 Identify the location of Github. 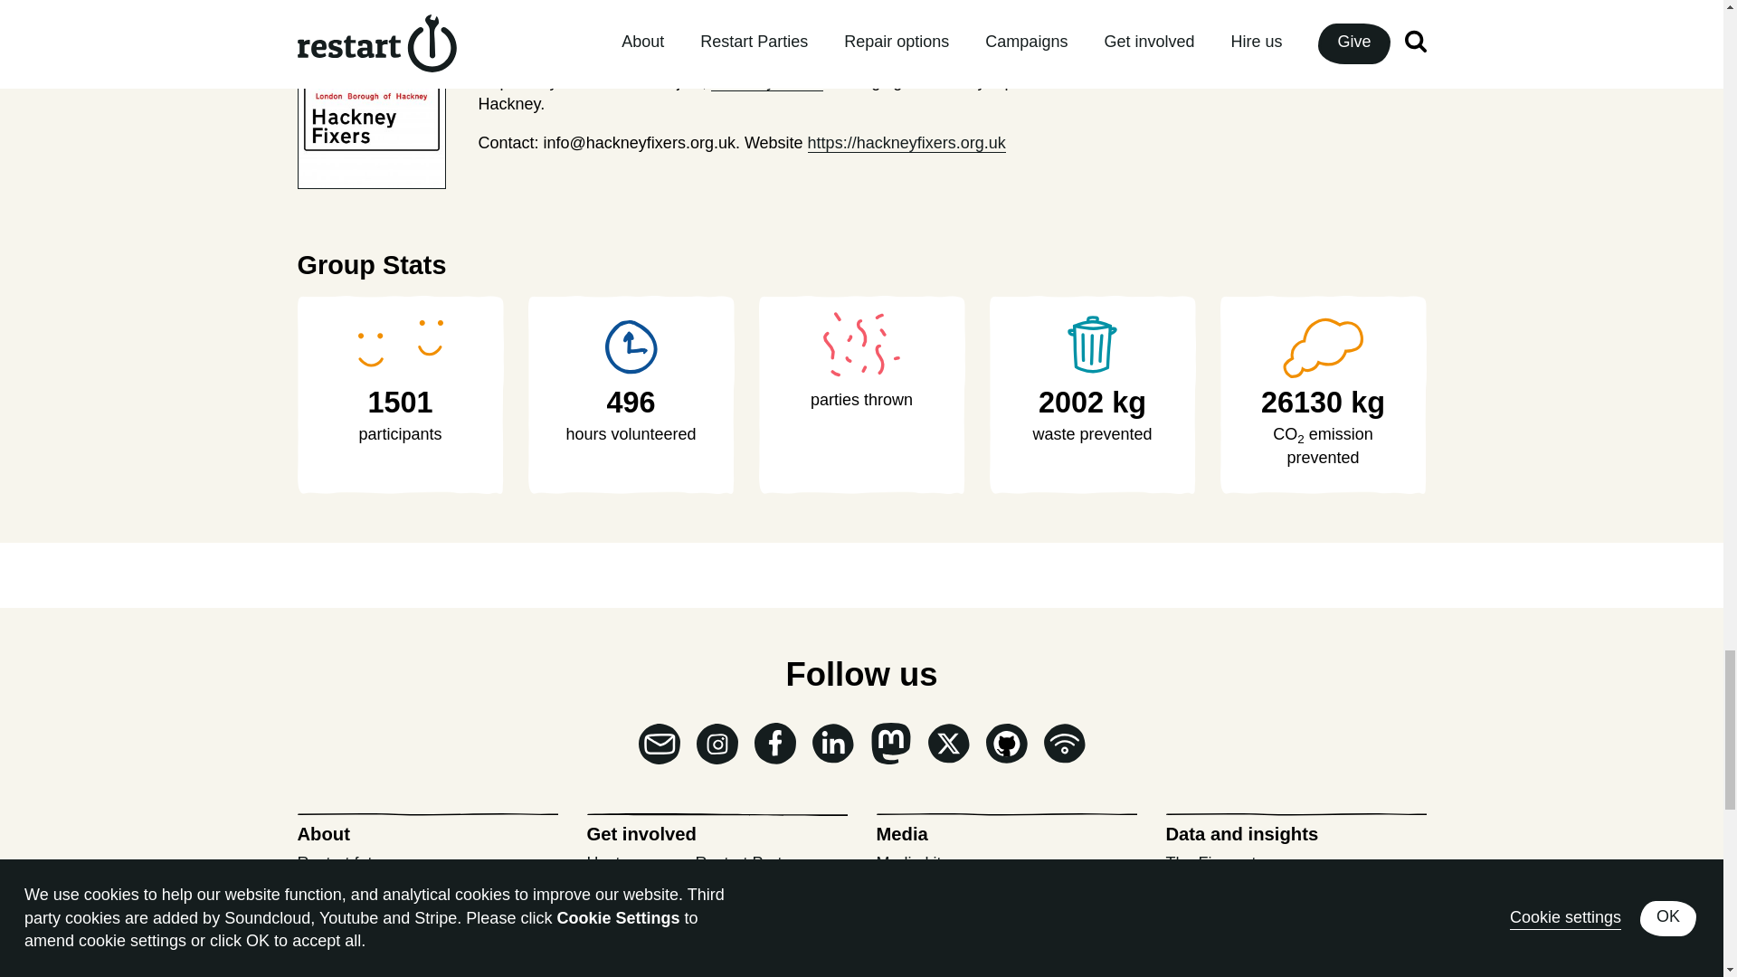
(1007, 744).